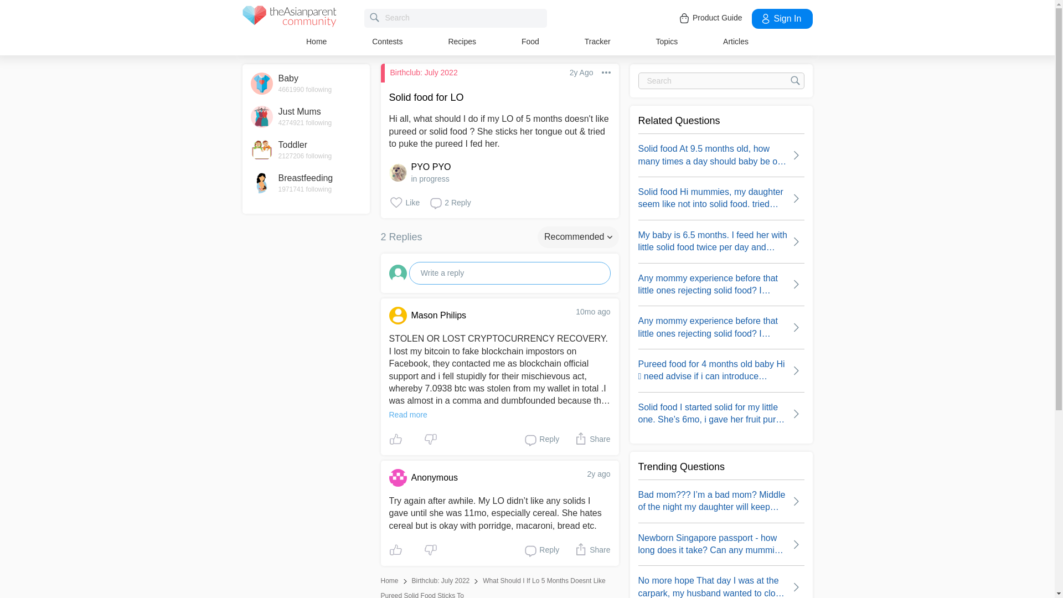  What do you see at coordinates (721, 80) in the screenshot?
I see `query` at bounding box center [721, 80].